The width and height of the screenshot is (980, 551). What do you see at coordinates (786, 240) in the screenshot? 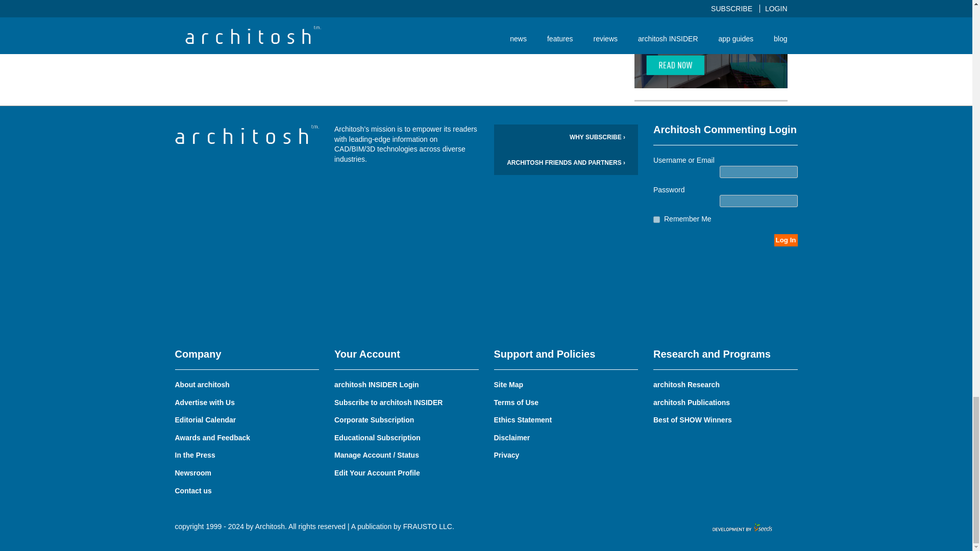
I see `Log In` at bounding box center [786, 240].